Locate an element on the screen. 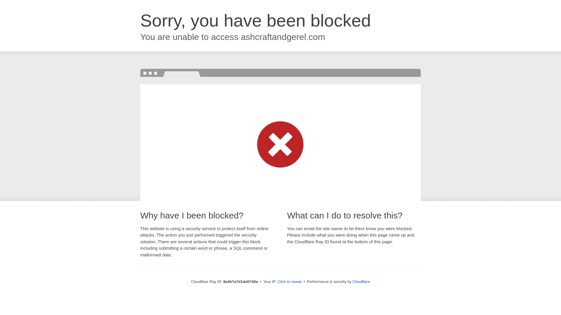  Click to reveal is located at coordinates (290, 282).